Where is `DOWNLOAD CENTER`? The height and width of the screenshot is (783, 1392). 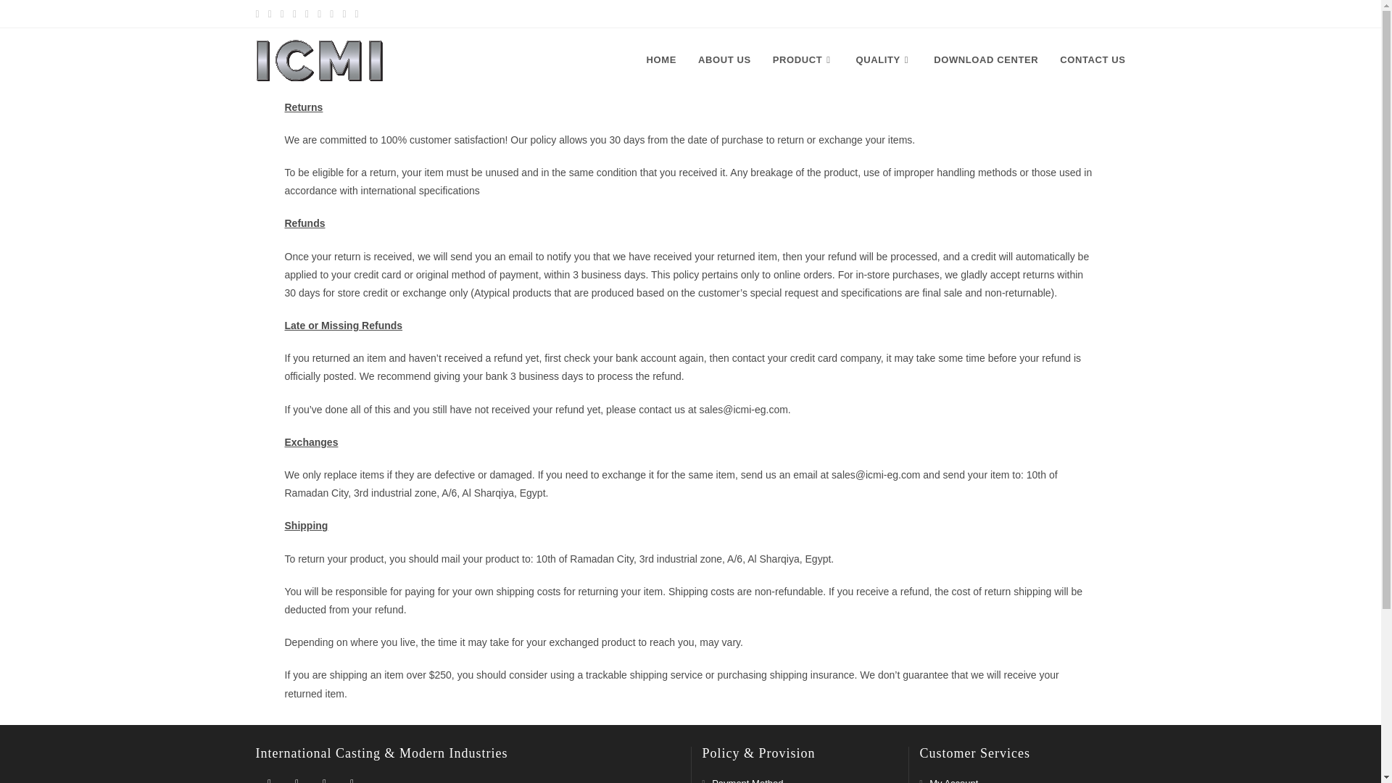
DOWNLOAD CENTER is located at coordinates (986, 59).